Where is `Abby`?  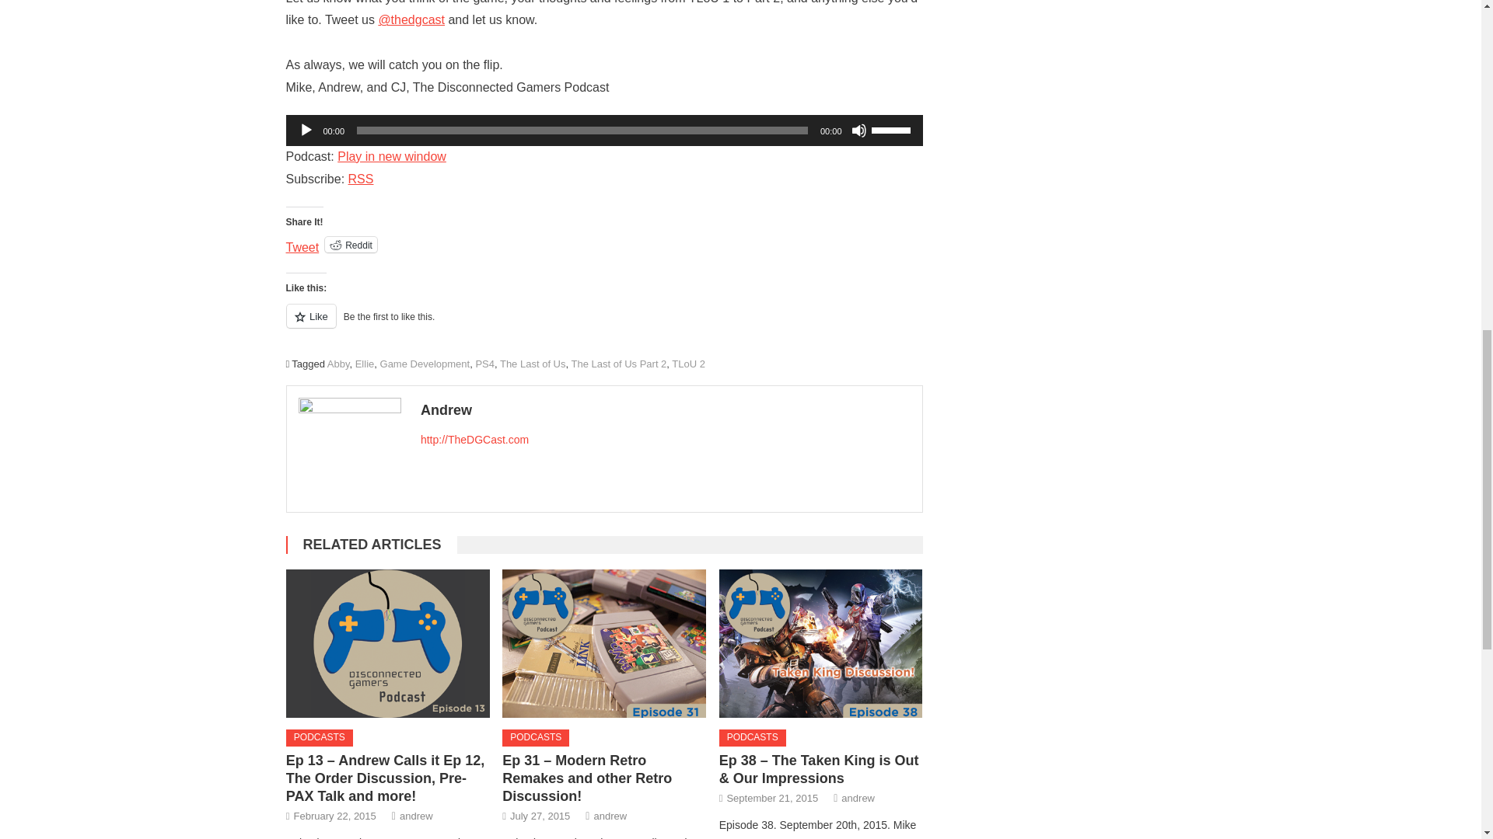 Abby is located at coordinates (337, 364).